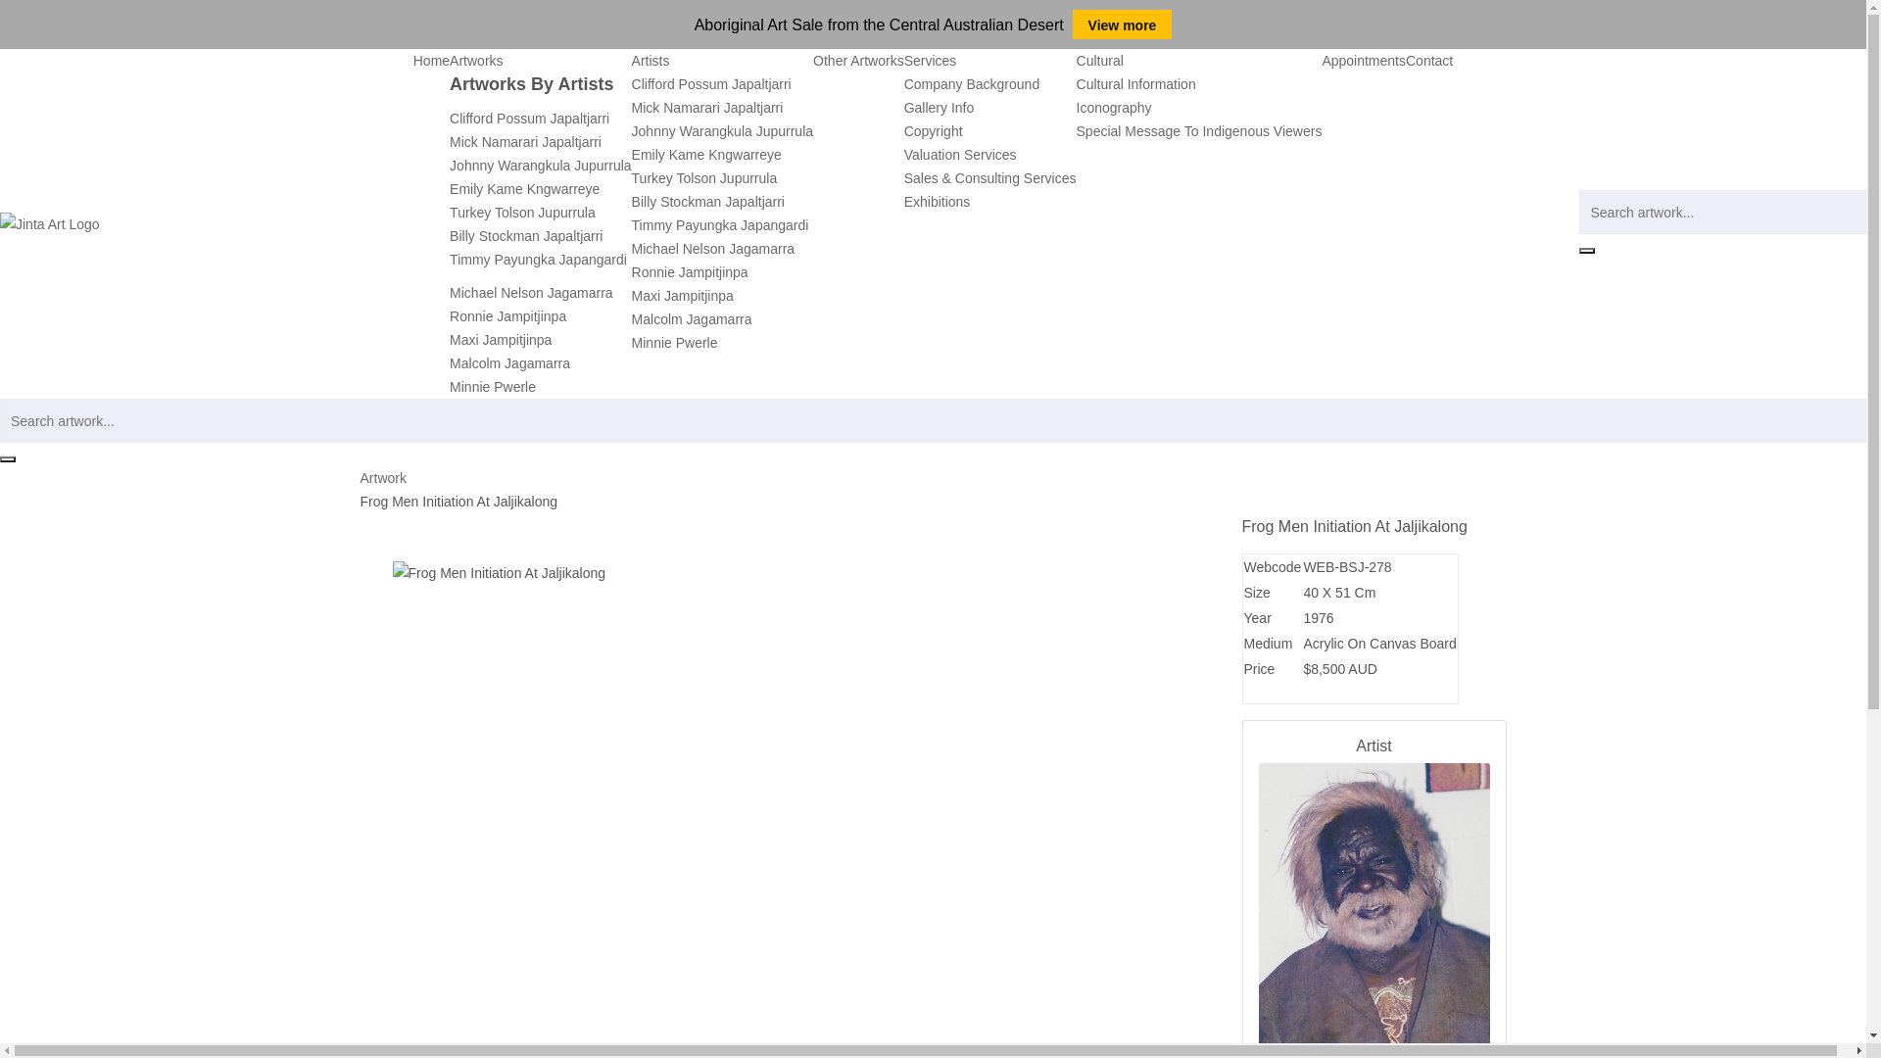 The image size is (1881, 1058). What do you see at coordinates (692, 319) in the screenshot?
I see `Malcolm Jagamarra` at bounding box center [692, 319].